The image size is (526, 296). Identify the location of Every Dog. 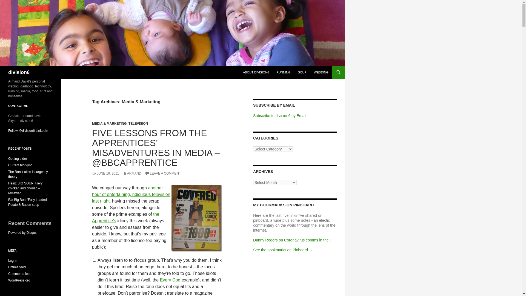
(170, 280).